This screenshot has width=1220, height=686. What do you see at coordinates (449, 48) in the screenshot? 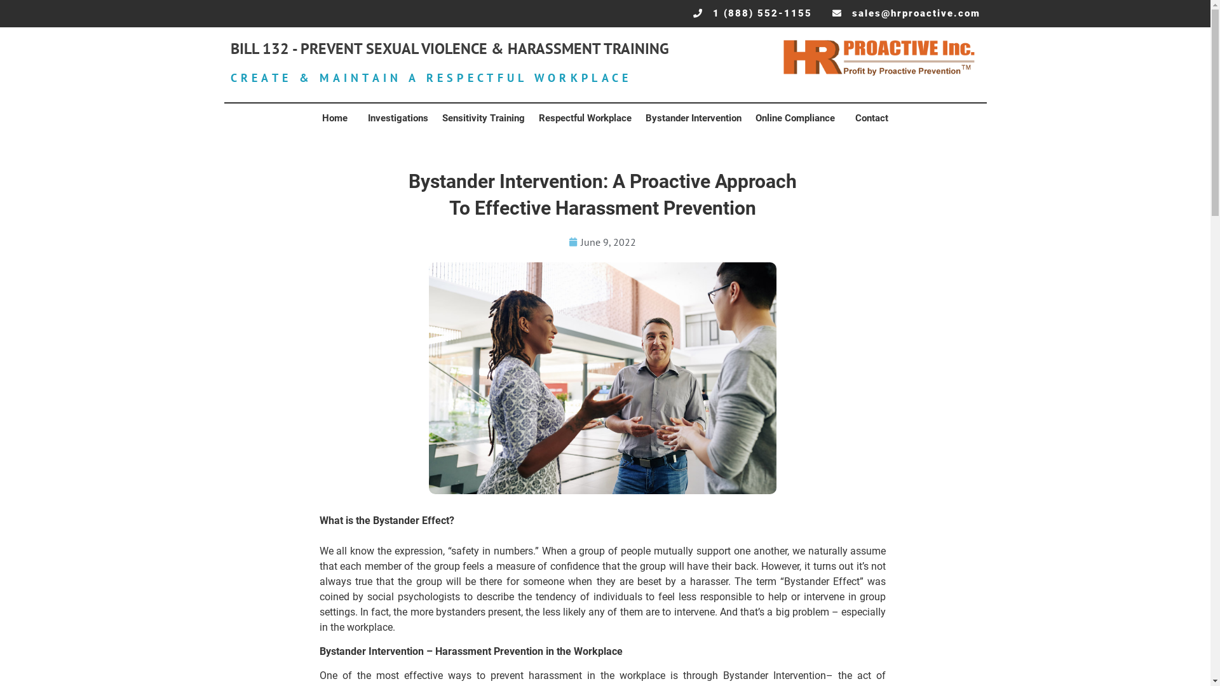
I see `BILL 132 - PREVENT SEXUAL VIOLENCE & HARASSMENT TRAINING` at bounding box center [449, 48].